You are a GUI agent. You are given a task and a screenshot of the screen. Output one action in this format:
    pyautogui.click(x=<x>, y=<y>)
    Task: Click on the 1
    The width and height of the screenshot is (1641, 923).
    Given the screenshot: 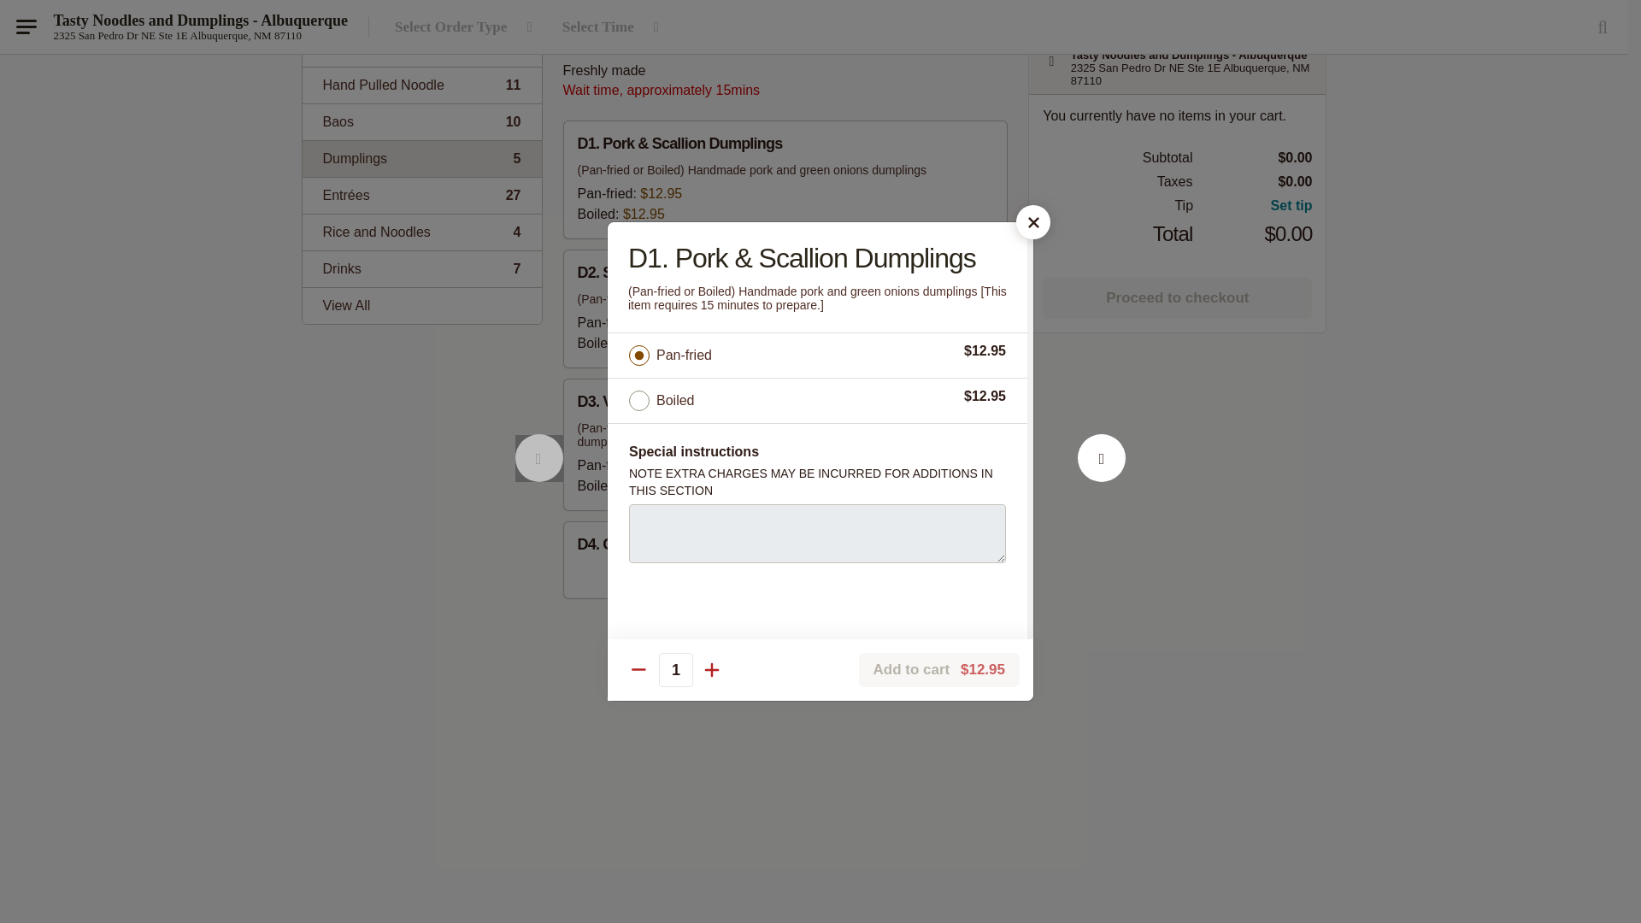 What is the action you would take?
    pyautogui.click(x=675, y=297)
    